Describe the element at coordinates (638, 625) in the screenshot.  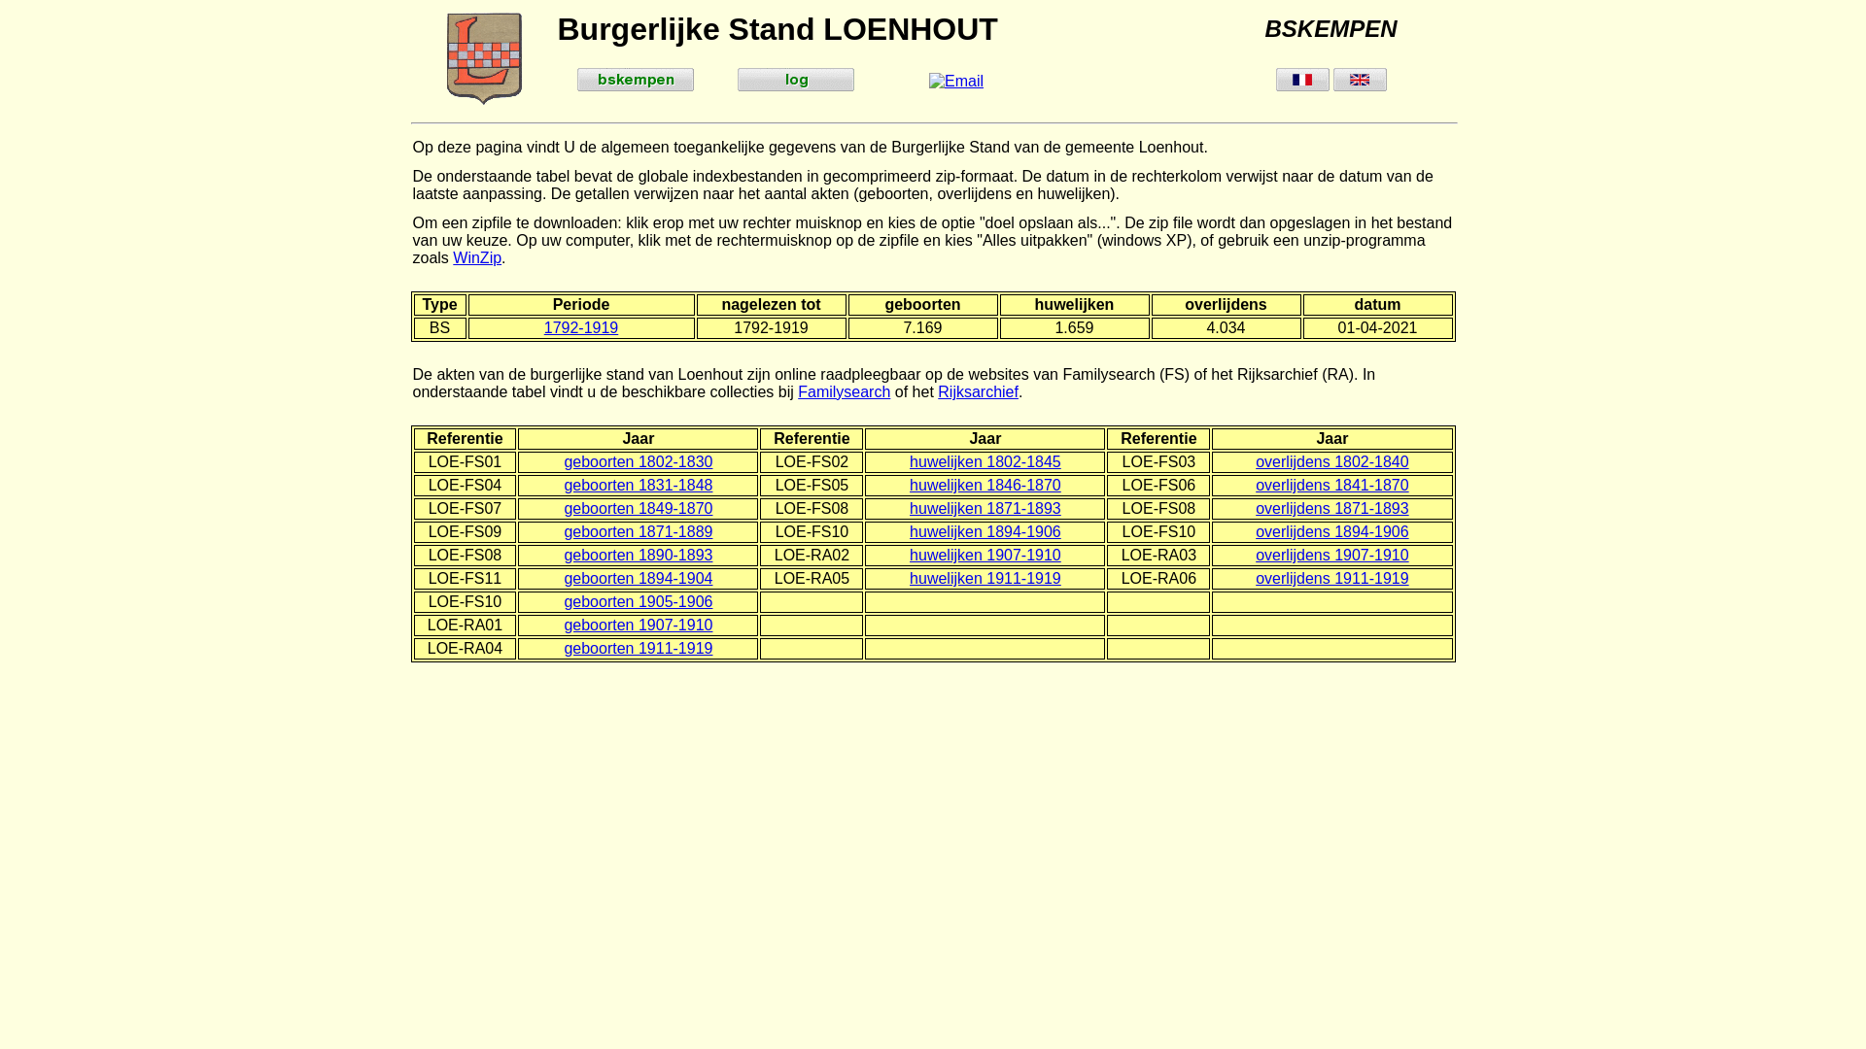
I see `geboorten 1907-1910` at that location.